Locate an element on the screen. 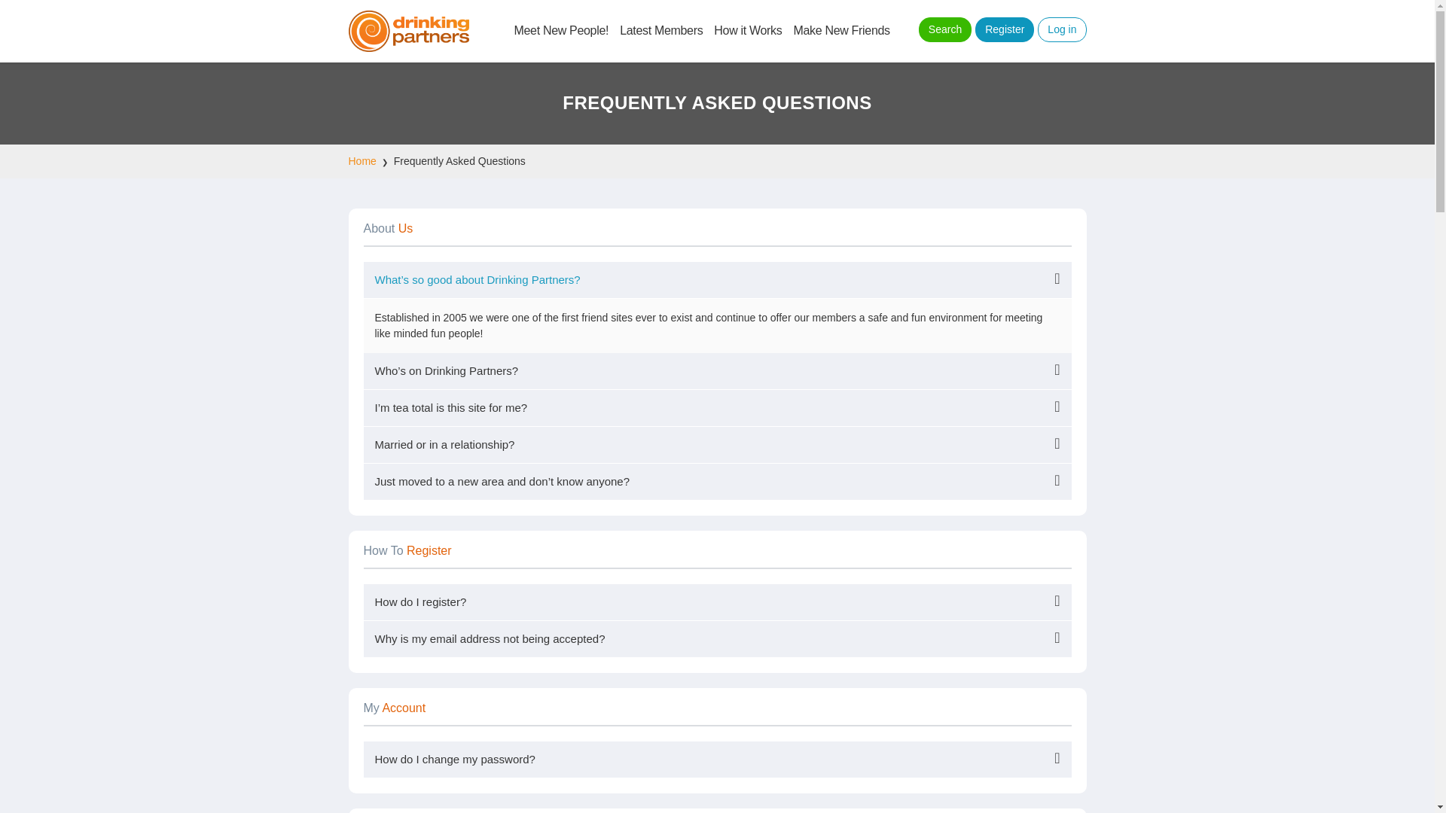  Why is my email address not being accepted? is located at coordinates (717, 638).